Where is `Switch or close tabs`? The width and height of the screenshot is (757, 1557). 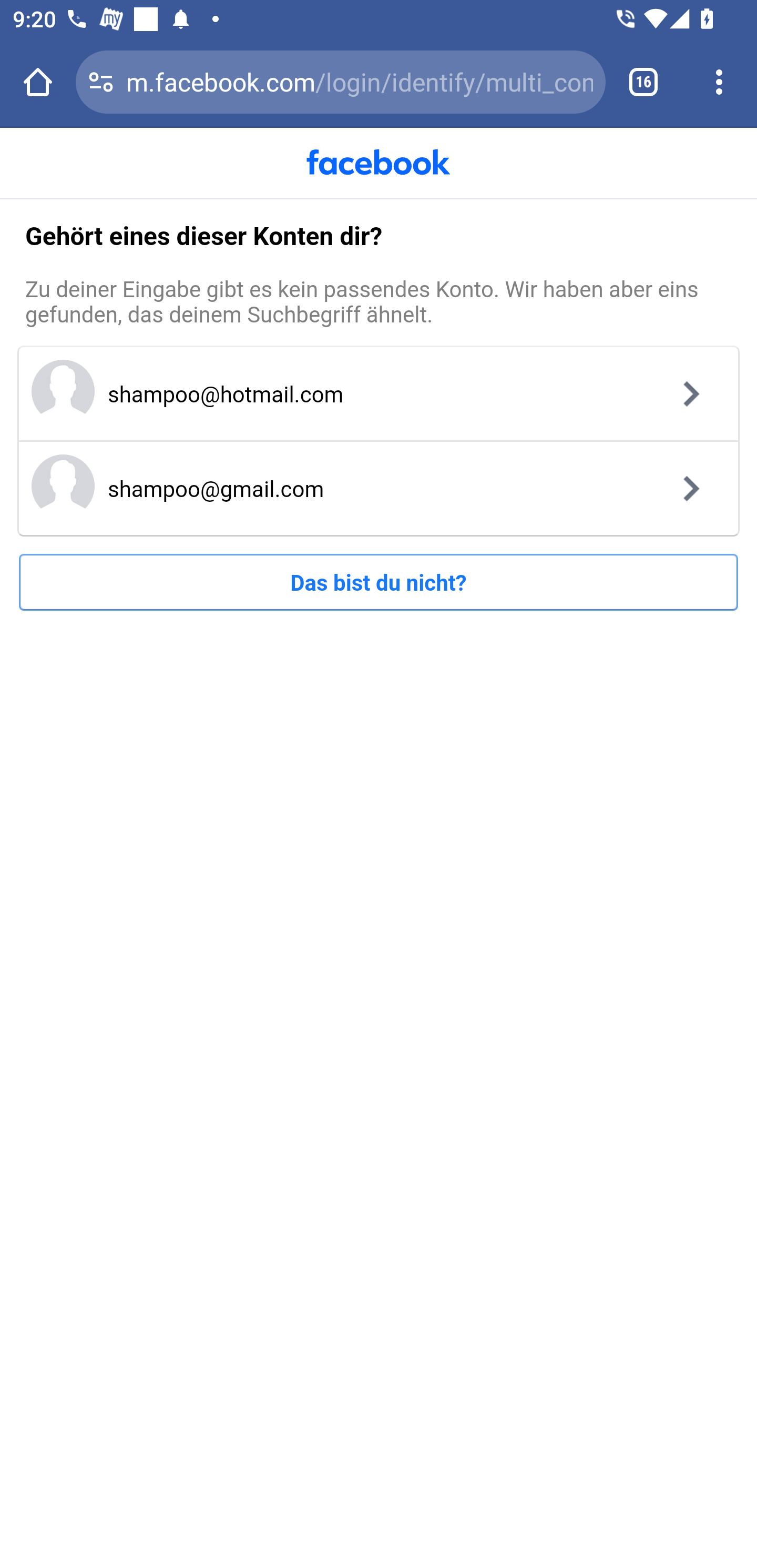 Switch or close tabs is located at coordinates (643, 82).